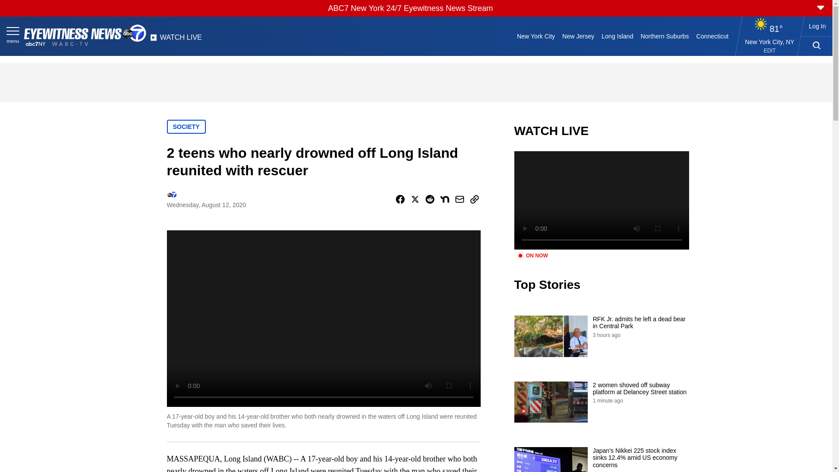  I want to click on video.title, so click(601, 200).